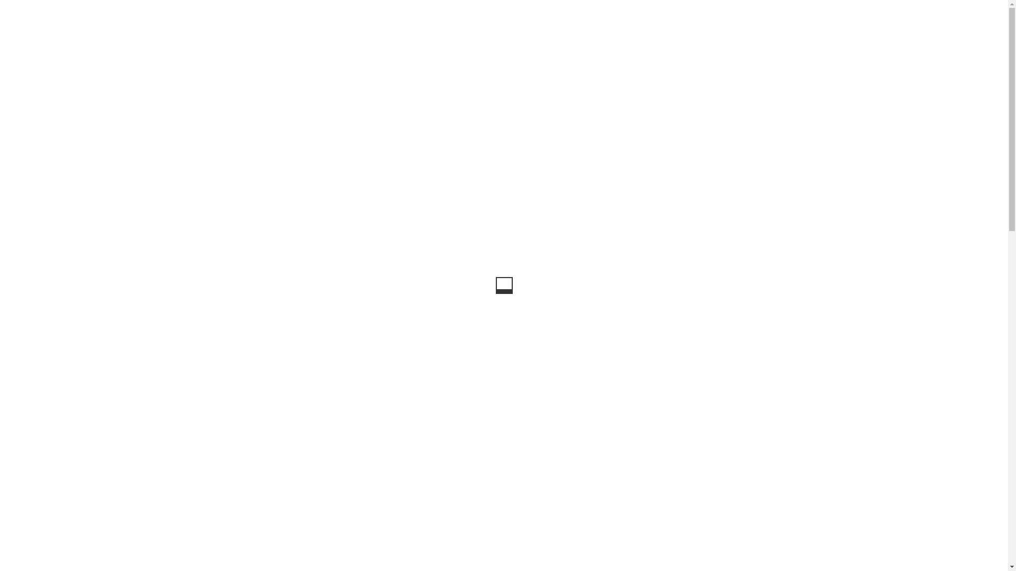 This screenshot has width=1016, height=571. What do you see at coordinates (932, 33) in the screenshot?
I see `About Us` at bounding box center [932, 33].